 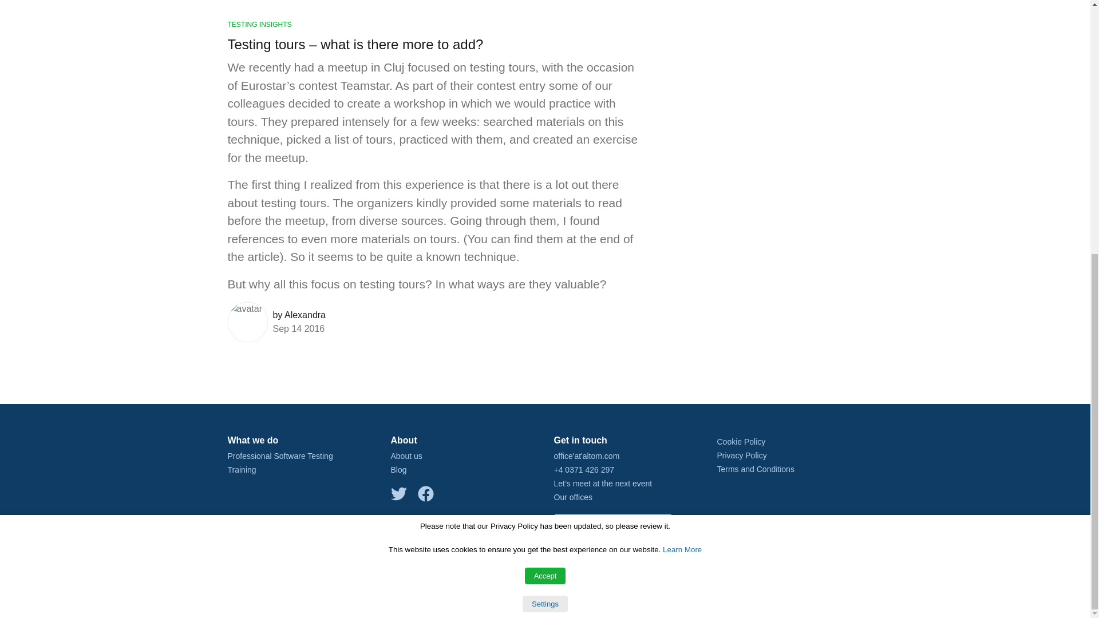 What do you see at coordinates (682, 122) in the screenshot?
I see `Learn More` at bounding box center [682, 122].